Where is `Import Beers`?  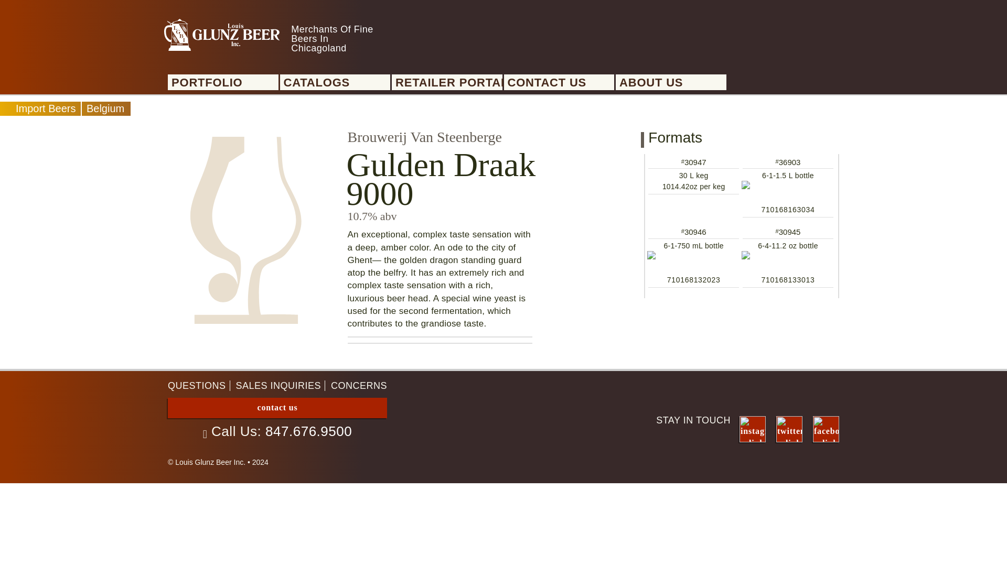
Import Beers is located at coordinates (46, 108).